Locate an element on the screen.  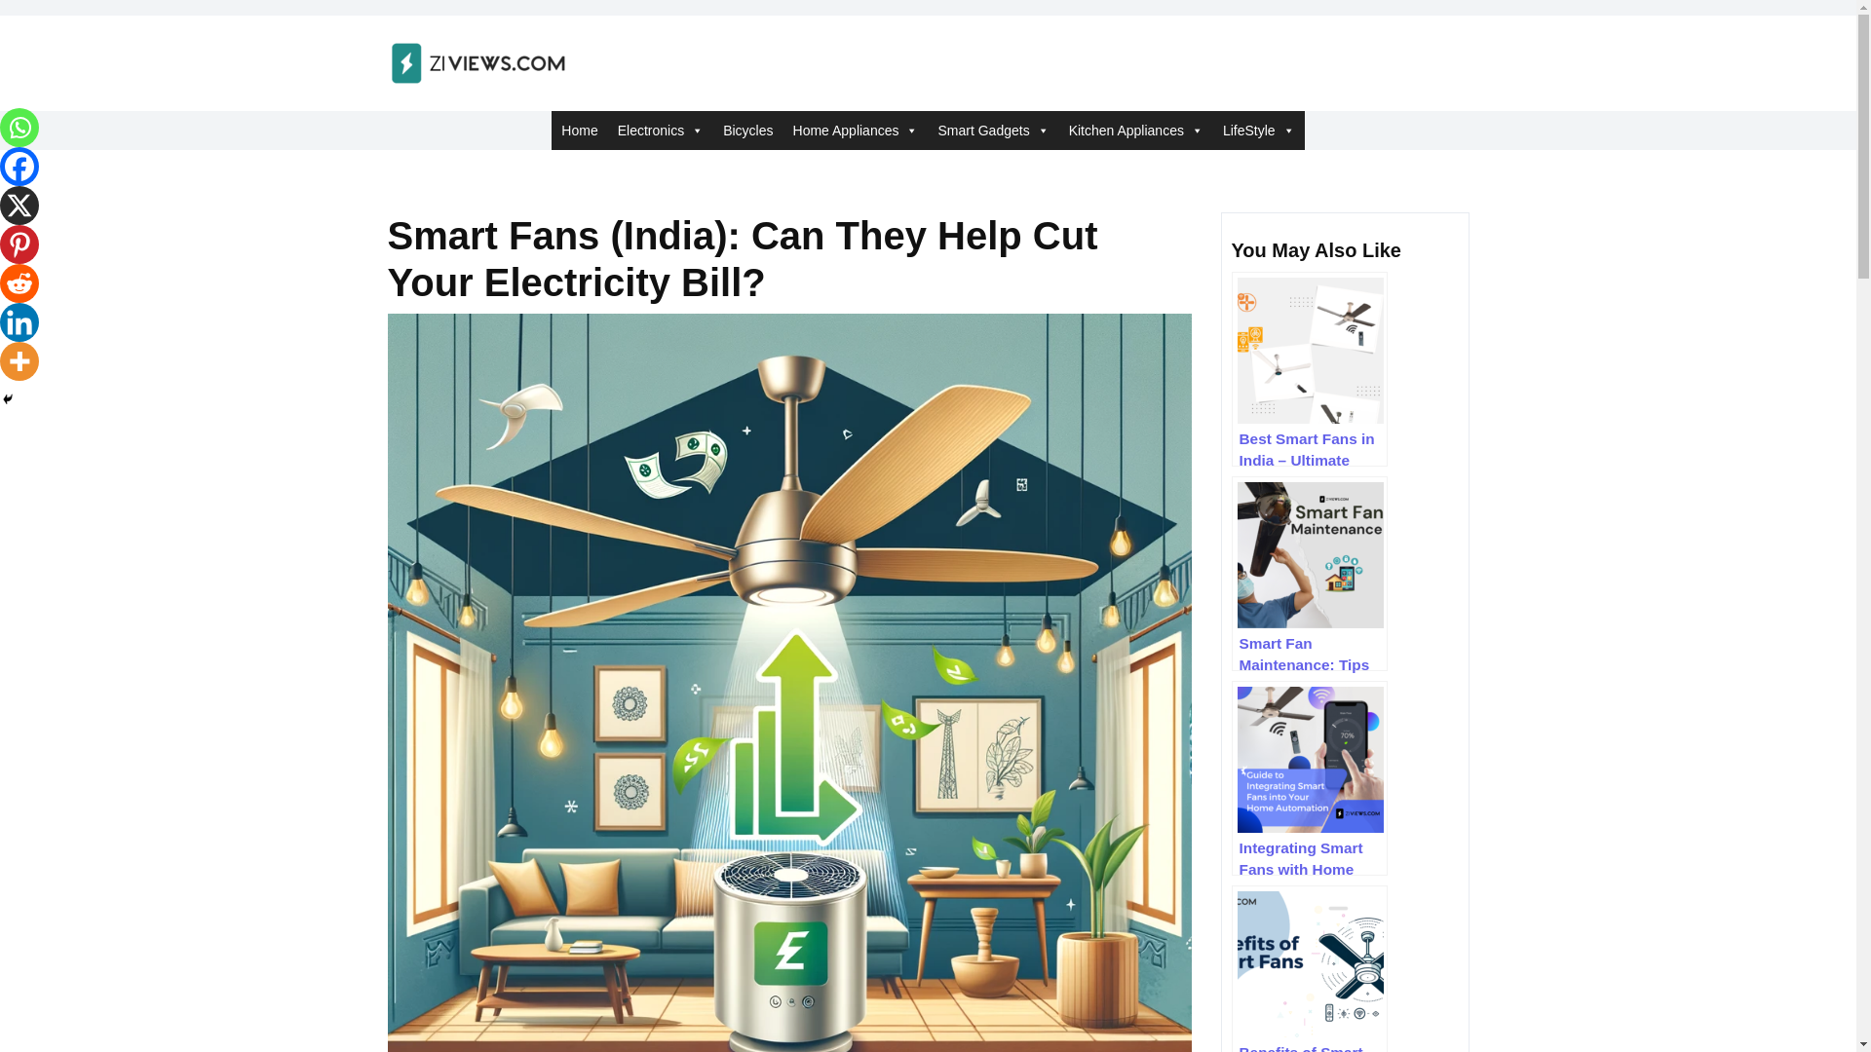
Smart Gadgets is located at coordinates (993, 131).